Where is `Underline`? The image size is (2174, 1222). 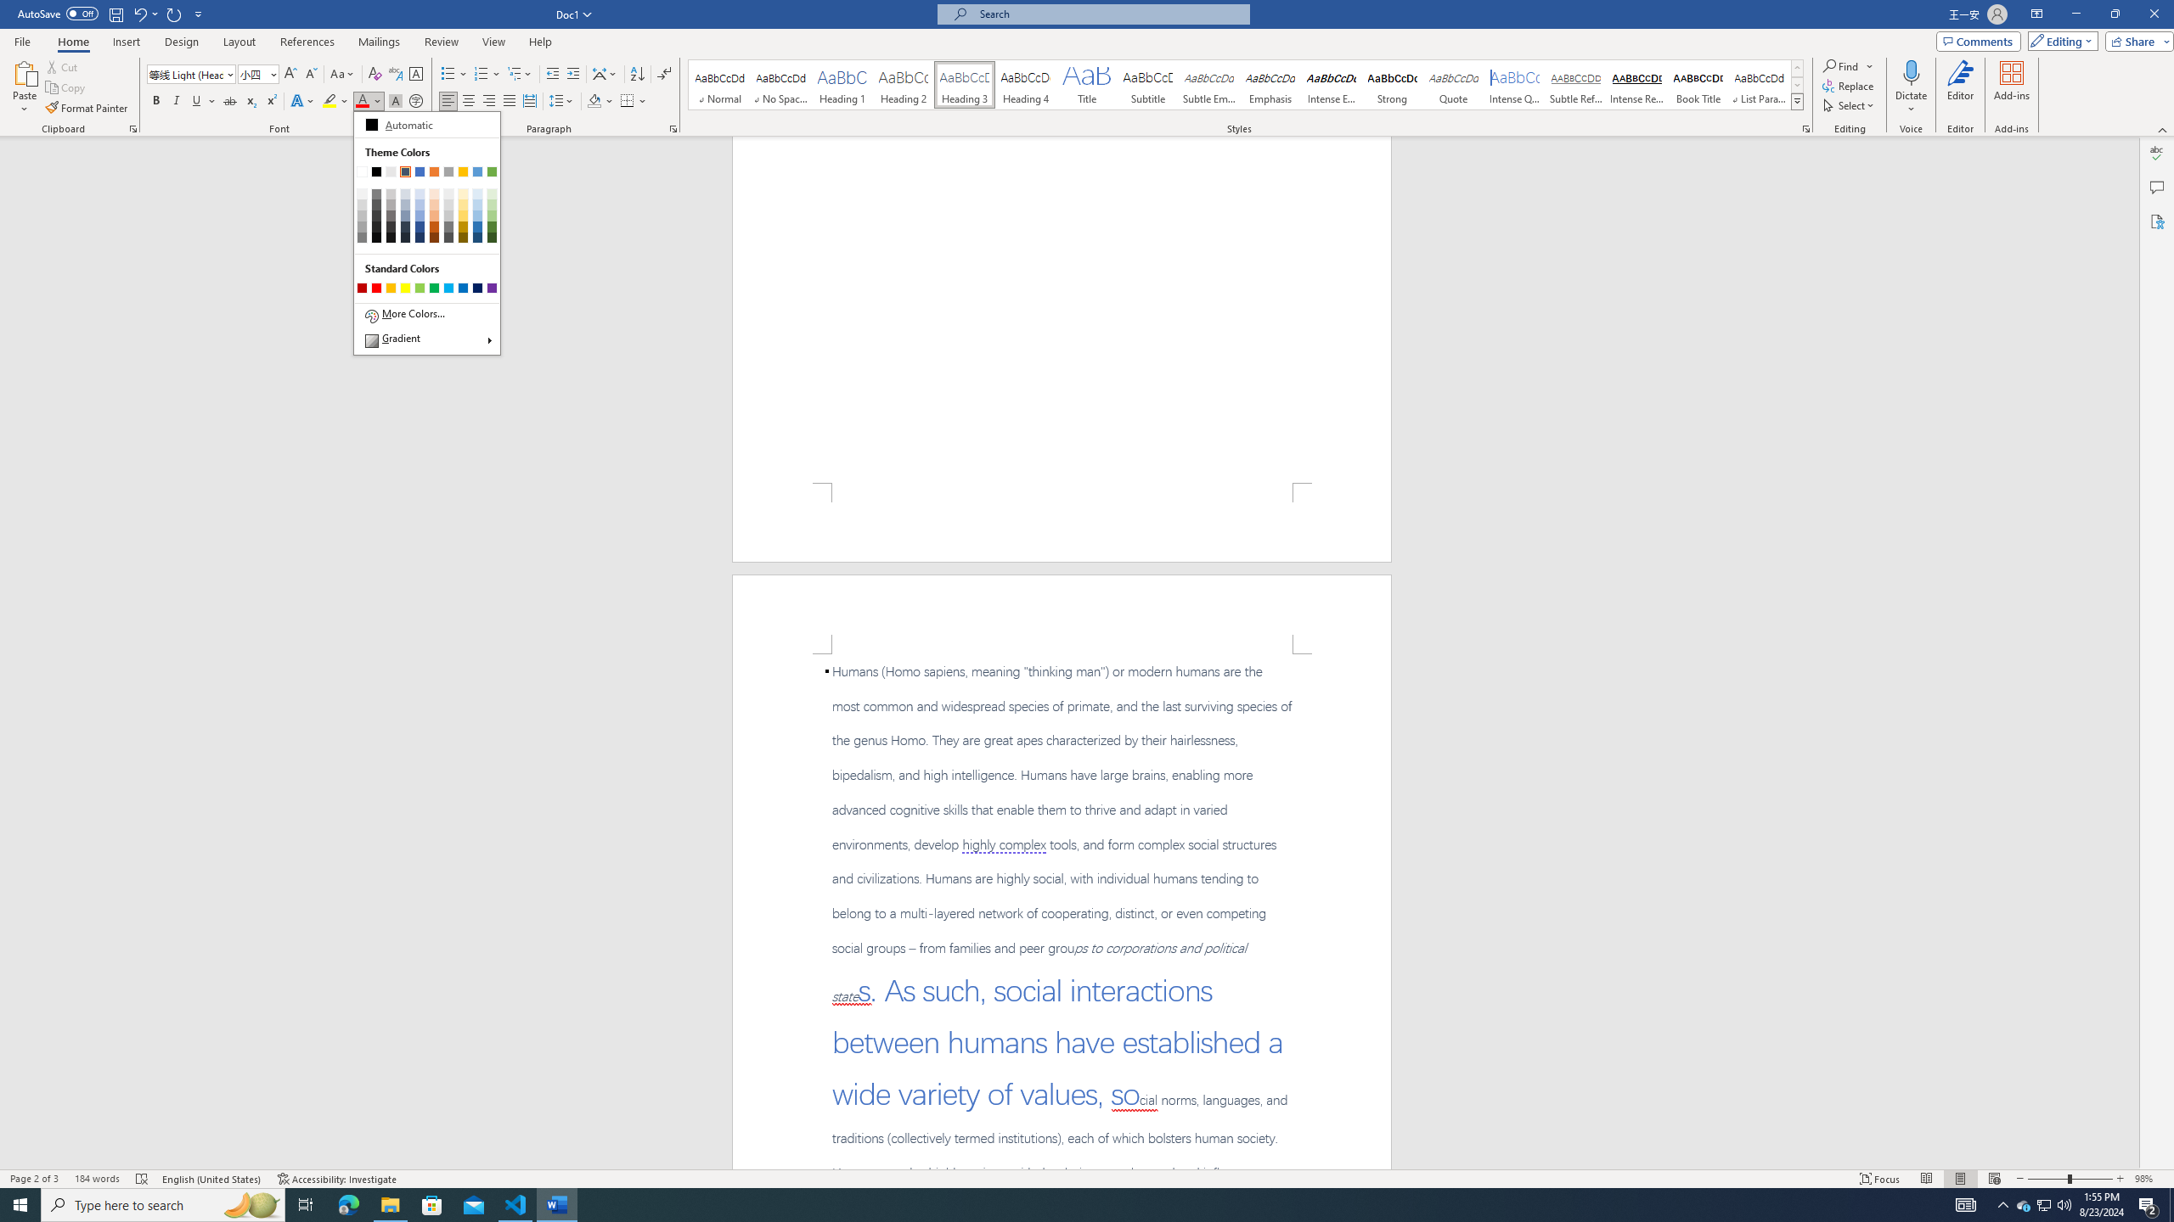 Underline is located at coordinates (203, 102).